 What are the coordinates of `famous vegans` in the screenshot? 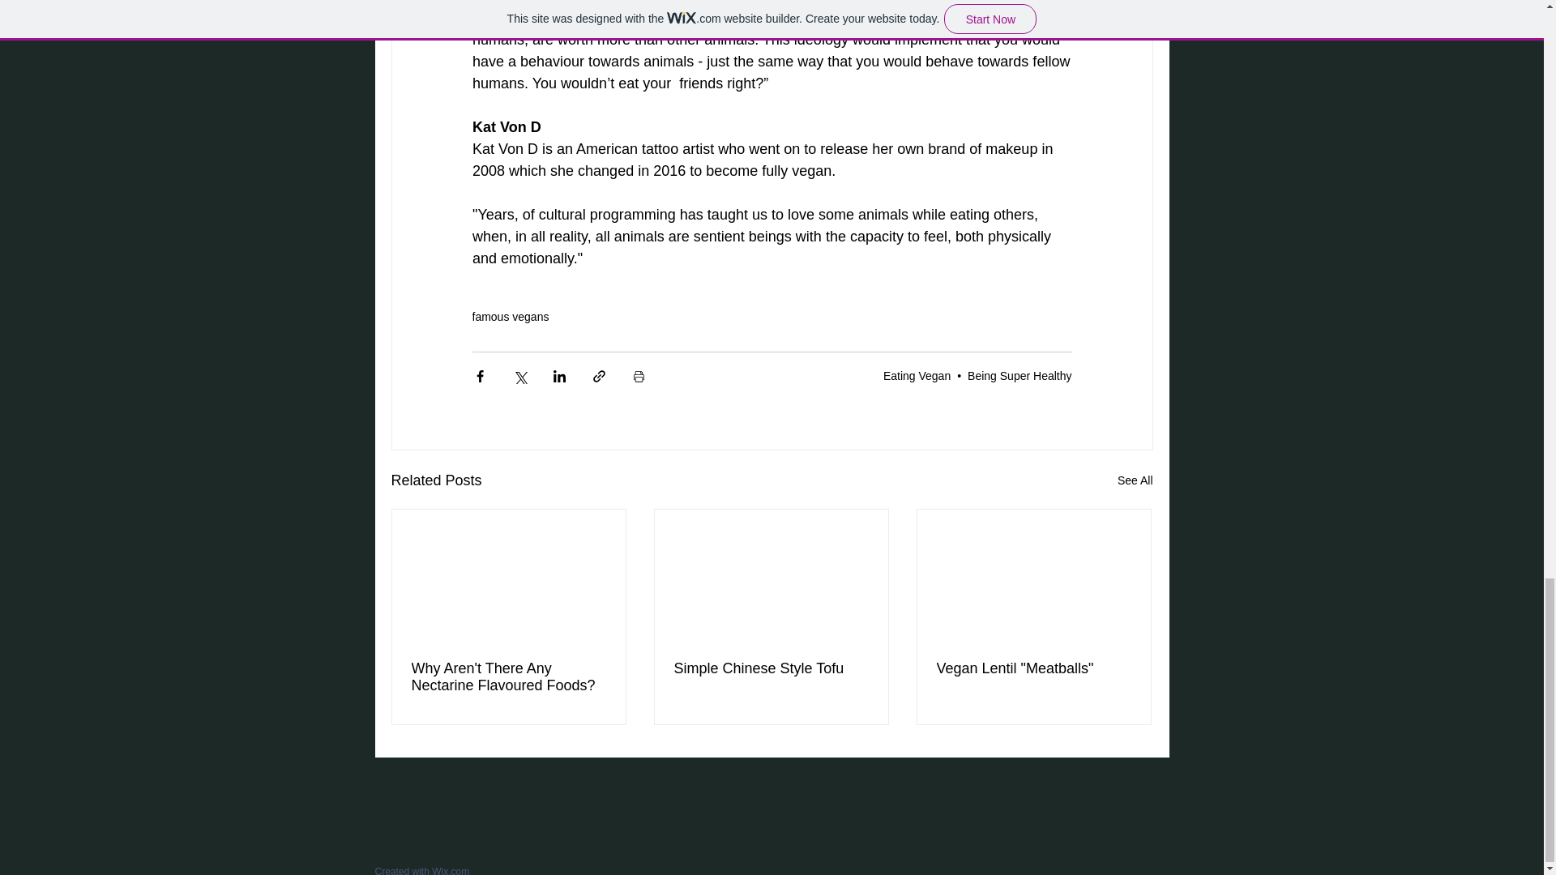 It's located at (510, 316).